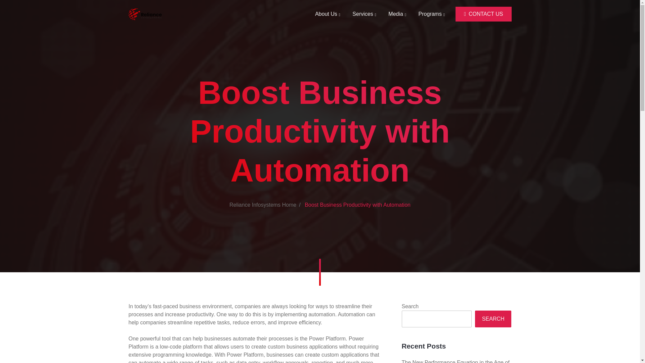 The image size is (645, 363). I want to click on SEARCH, so click(493, 319).